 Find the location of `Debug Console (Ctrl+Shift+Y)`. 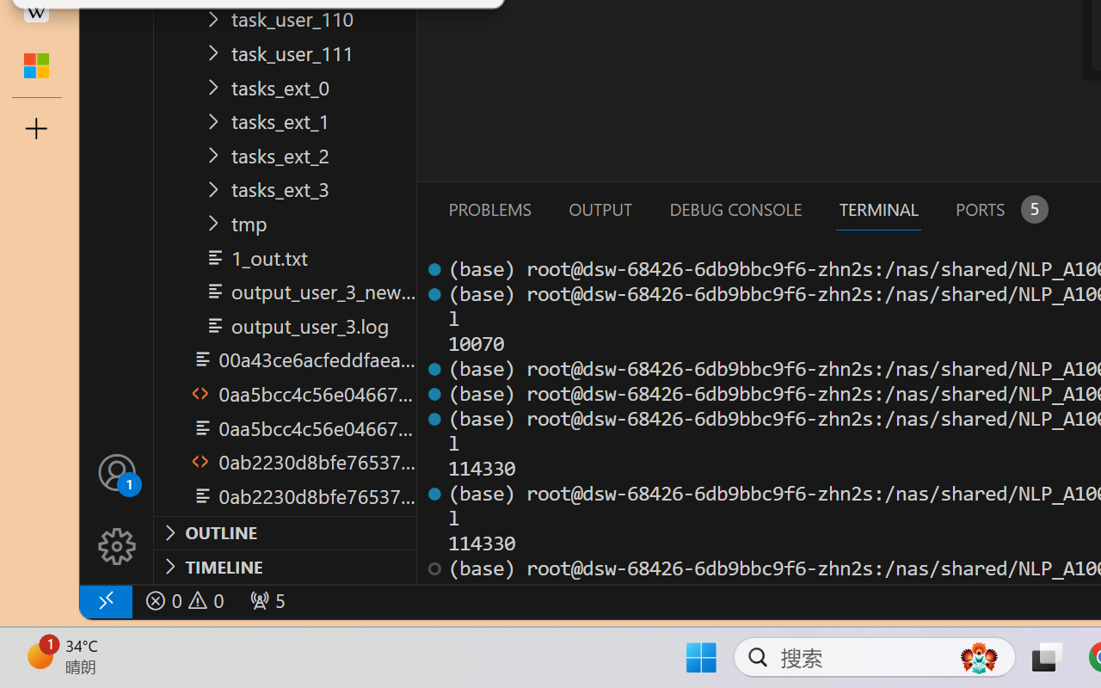

Debug Console (Ctrl+Shift+Y) is located at coordinates (735, 209).